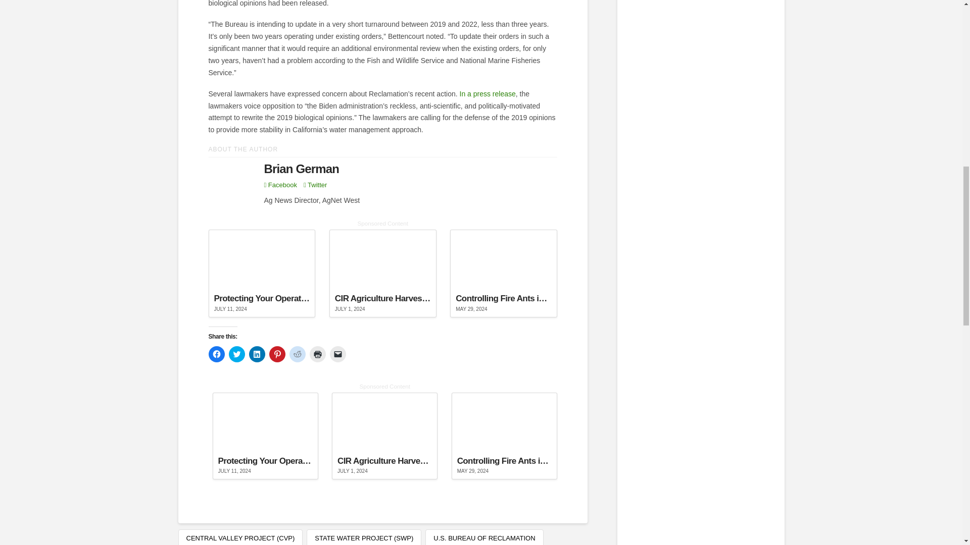 Image resolution: width=970 pixels, height=545 pixels. I want to click on Click to share on Reddit, so click(297, 354).